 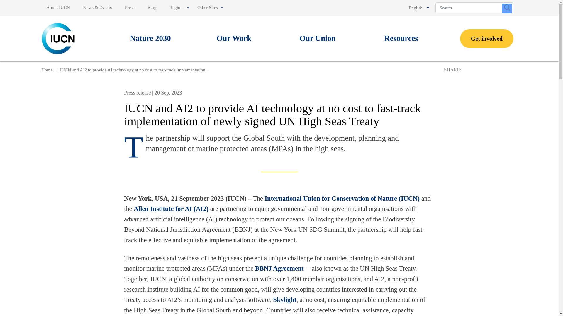 What do you see at coordinates (130, 8) in the screenshot?
I see `Press` at bounding box center [130, 8].